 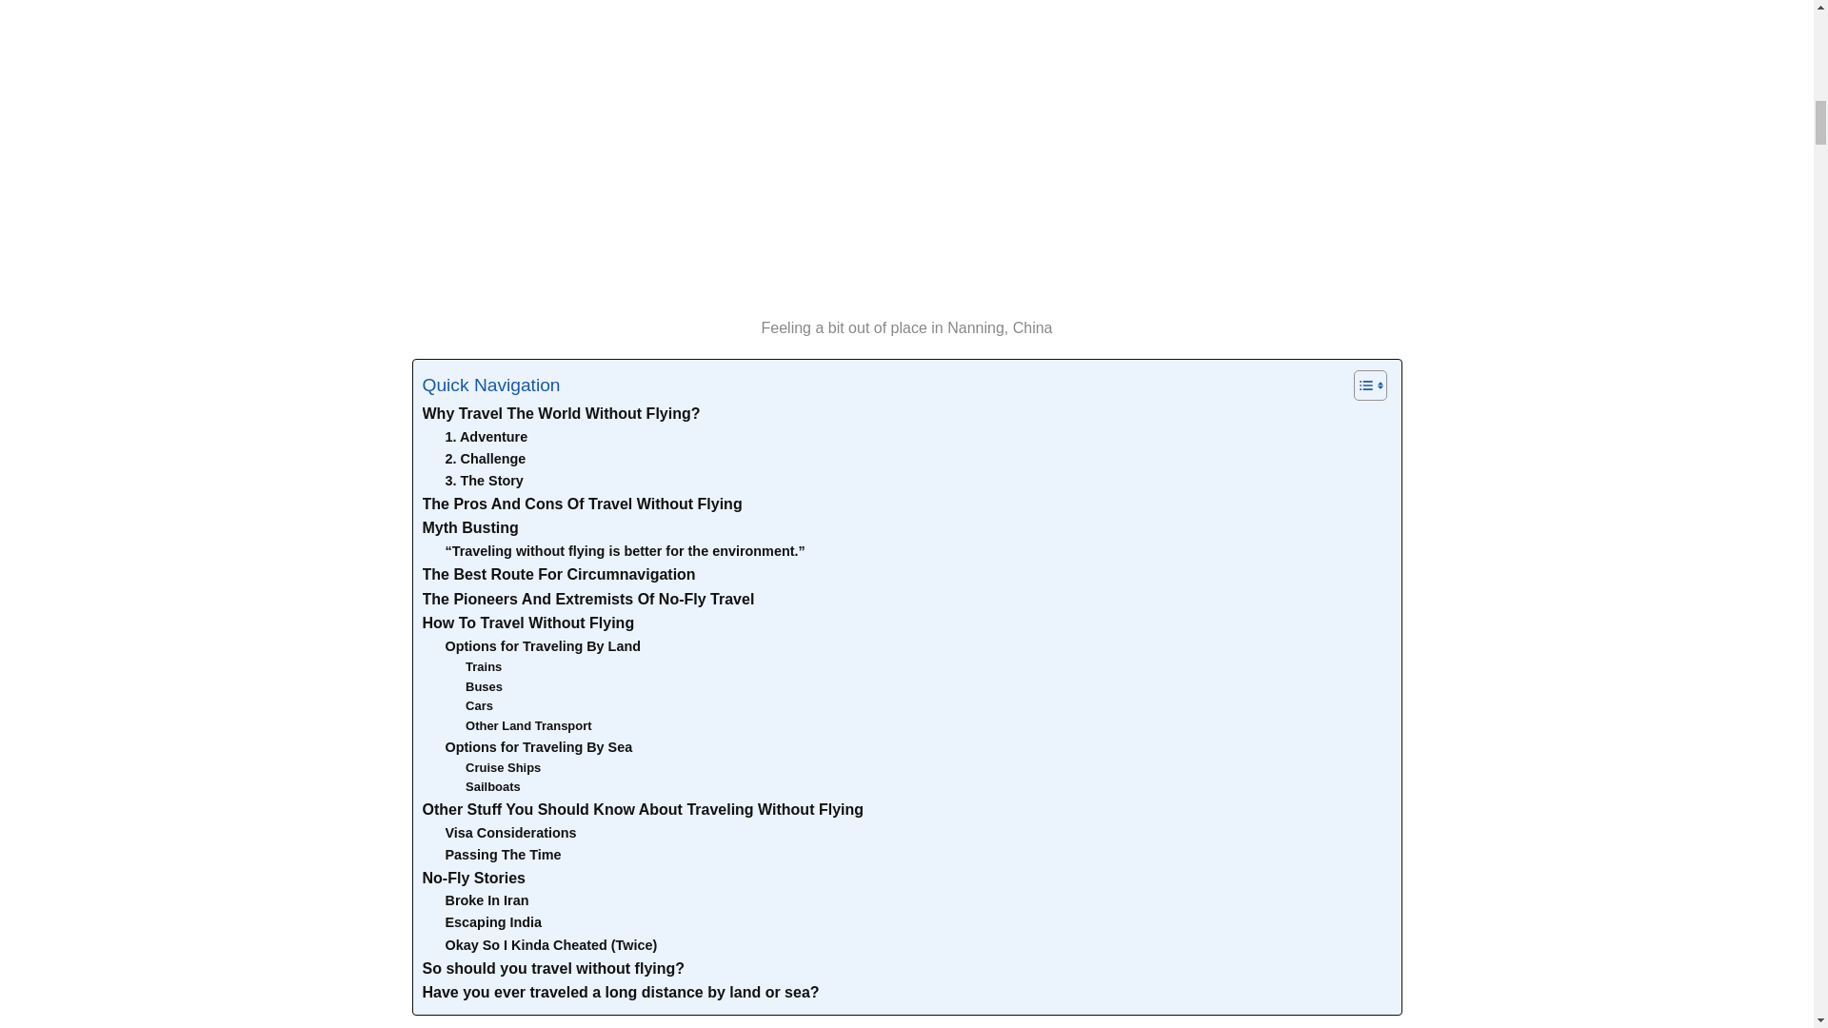 What do you see at coordinates (470, 528) in the screenshot?
I see `Myth Busting` at bounding box center [470, 528].